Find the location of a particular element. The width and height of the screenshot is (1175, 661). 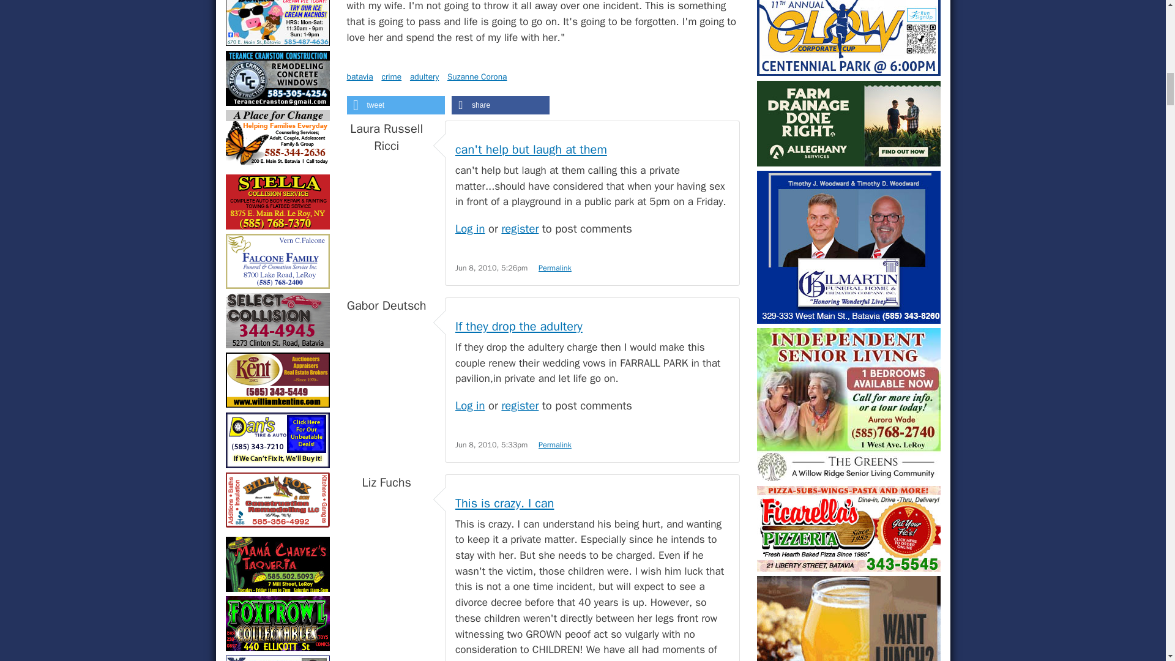

tweet is located at coordinates (395, 105).